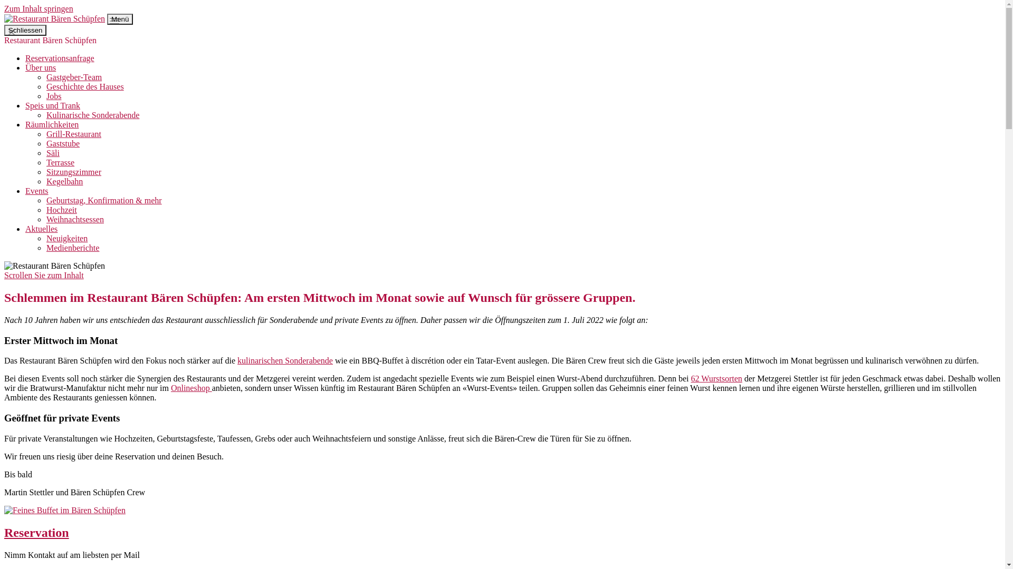 This screenshot has height=569, width=1013. What do you see at coordinates (60, 58) in the screenshot?
I see `Reservationsanfrage` at bounding box center [60, 58].